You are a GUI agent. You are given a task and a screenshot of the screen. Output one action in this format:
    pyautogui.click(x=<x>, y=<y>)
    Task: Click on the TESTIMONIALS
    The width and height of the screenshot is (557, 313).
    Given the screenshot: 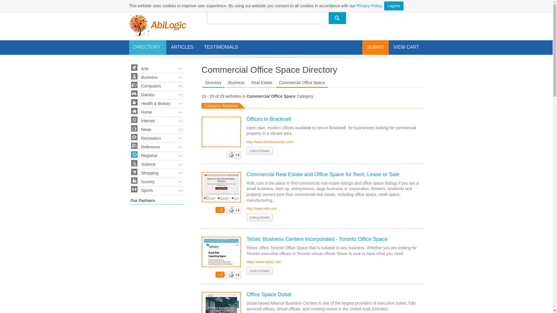 What is the action you would take?
    pyautogui.click(x=221, y=47)
    